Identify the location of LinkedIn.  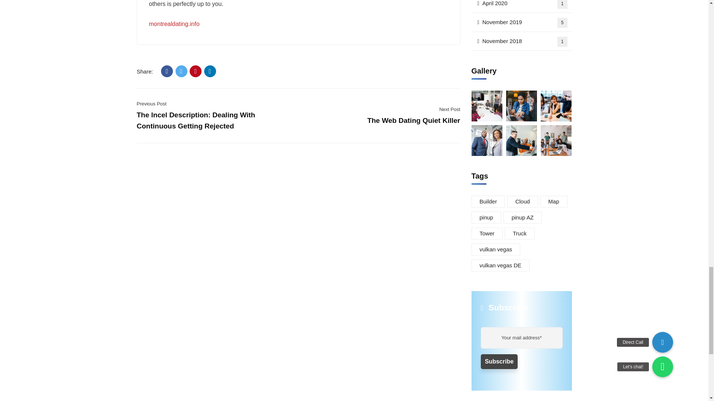
(210, 71).